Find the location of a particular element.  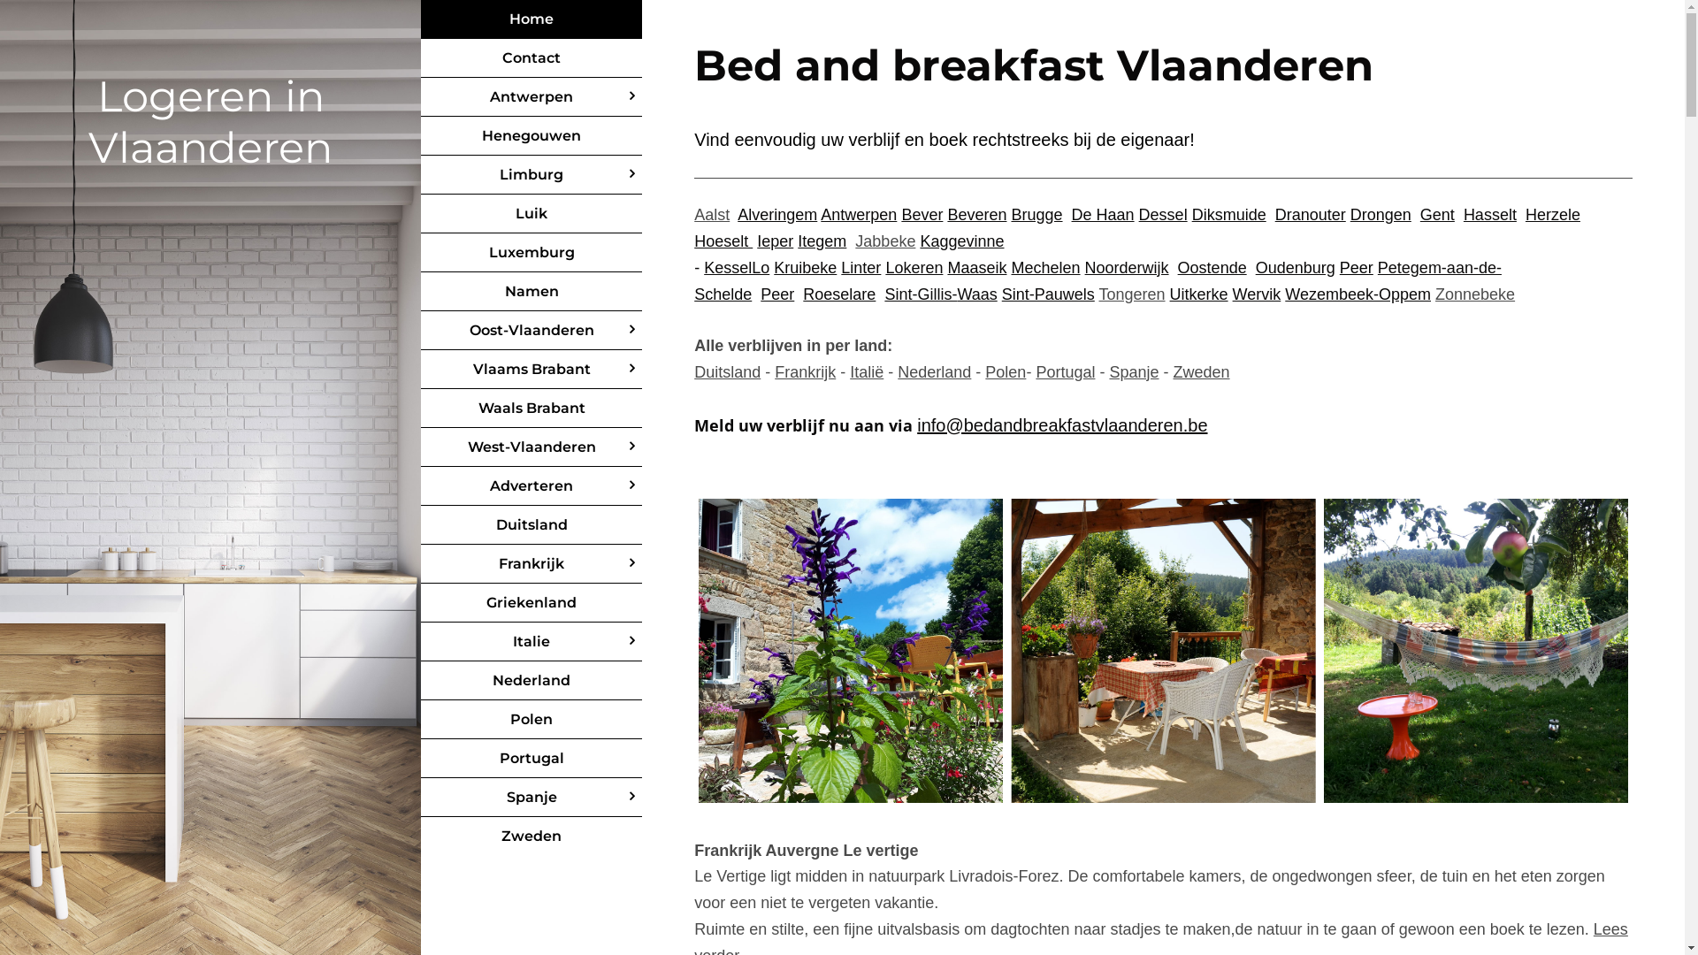

Maaseik is located at coordinates (976, 268).